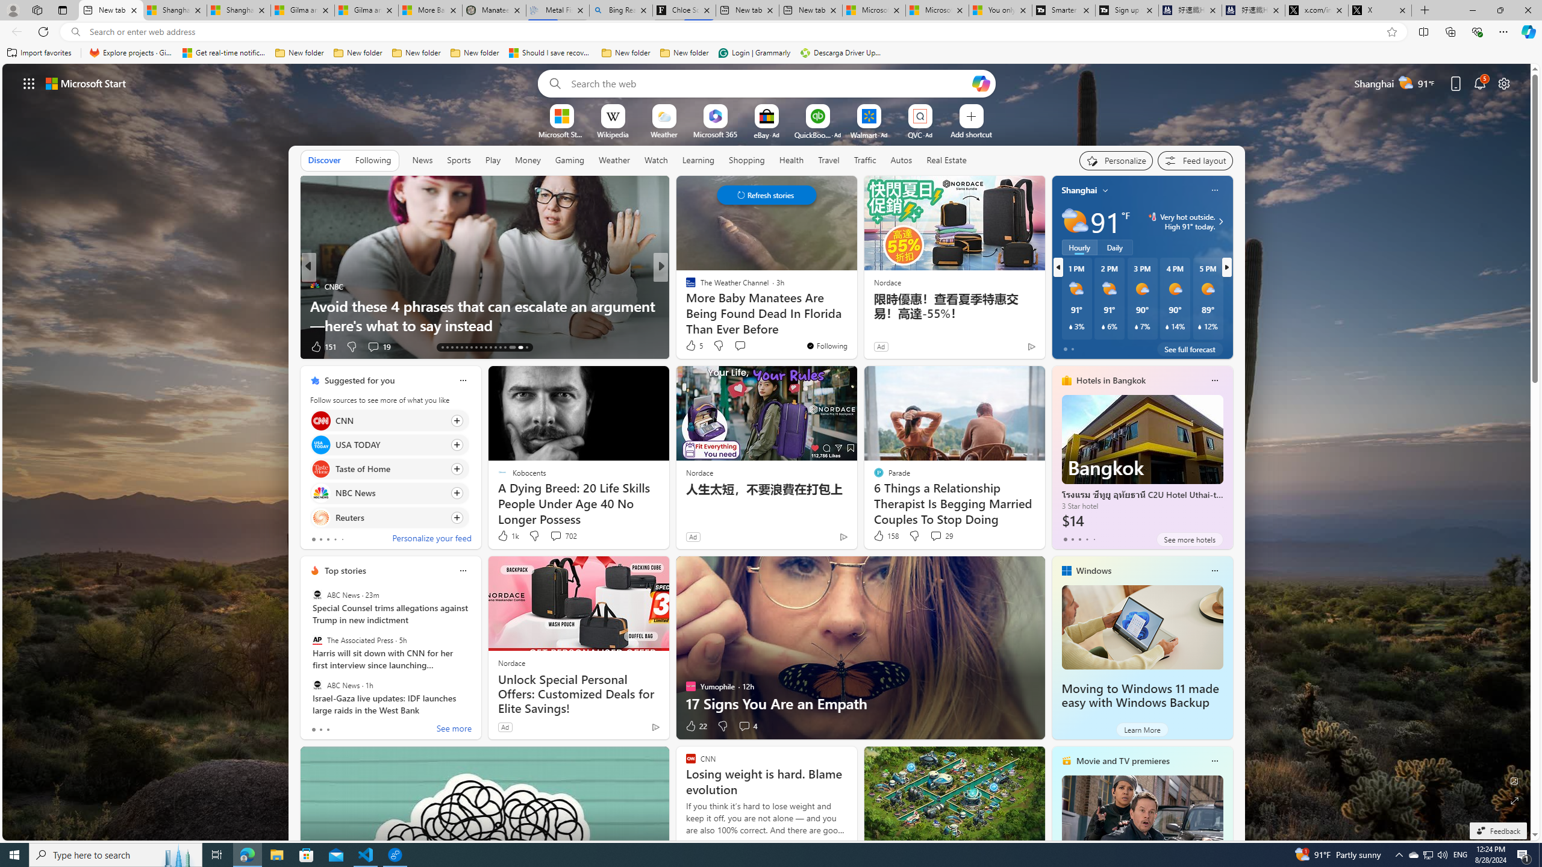 Image resolution: width=1542 pixels, height=867 pixels. What do you see at coordinates (526, 347) in the screenshot?
I see `AutomationID: tab-42` at bounding box center [526, 347].